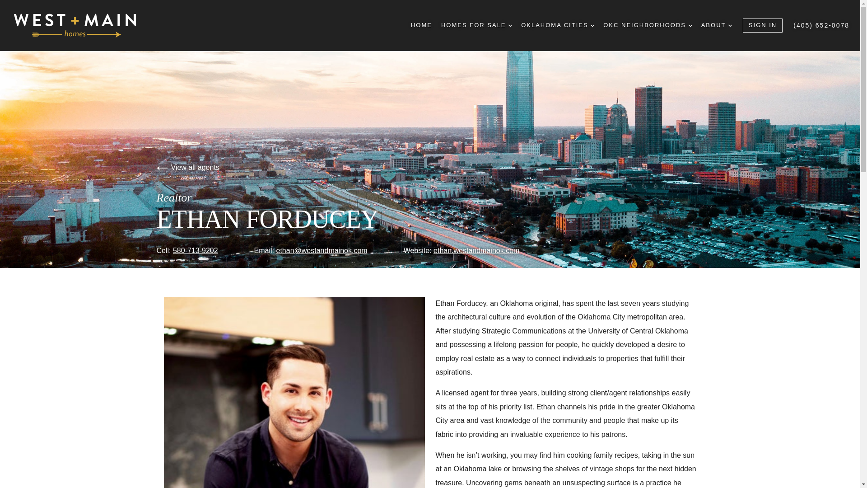 This screenshot has width=867, height=488. Describe the element at coordinates (648, 25) in the screenshot. I see `OKC NEIGHBORHOODS DROPDOWN ARROW` at that location.